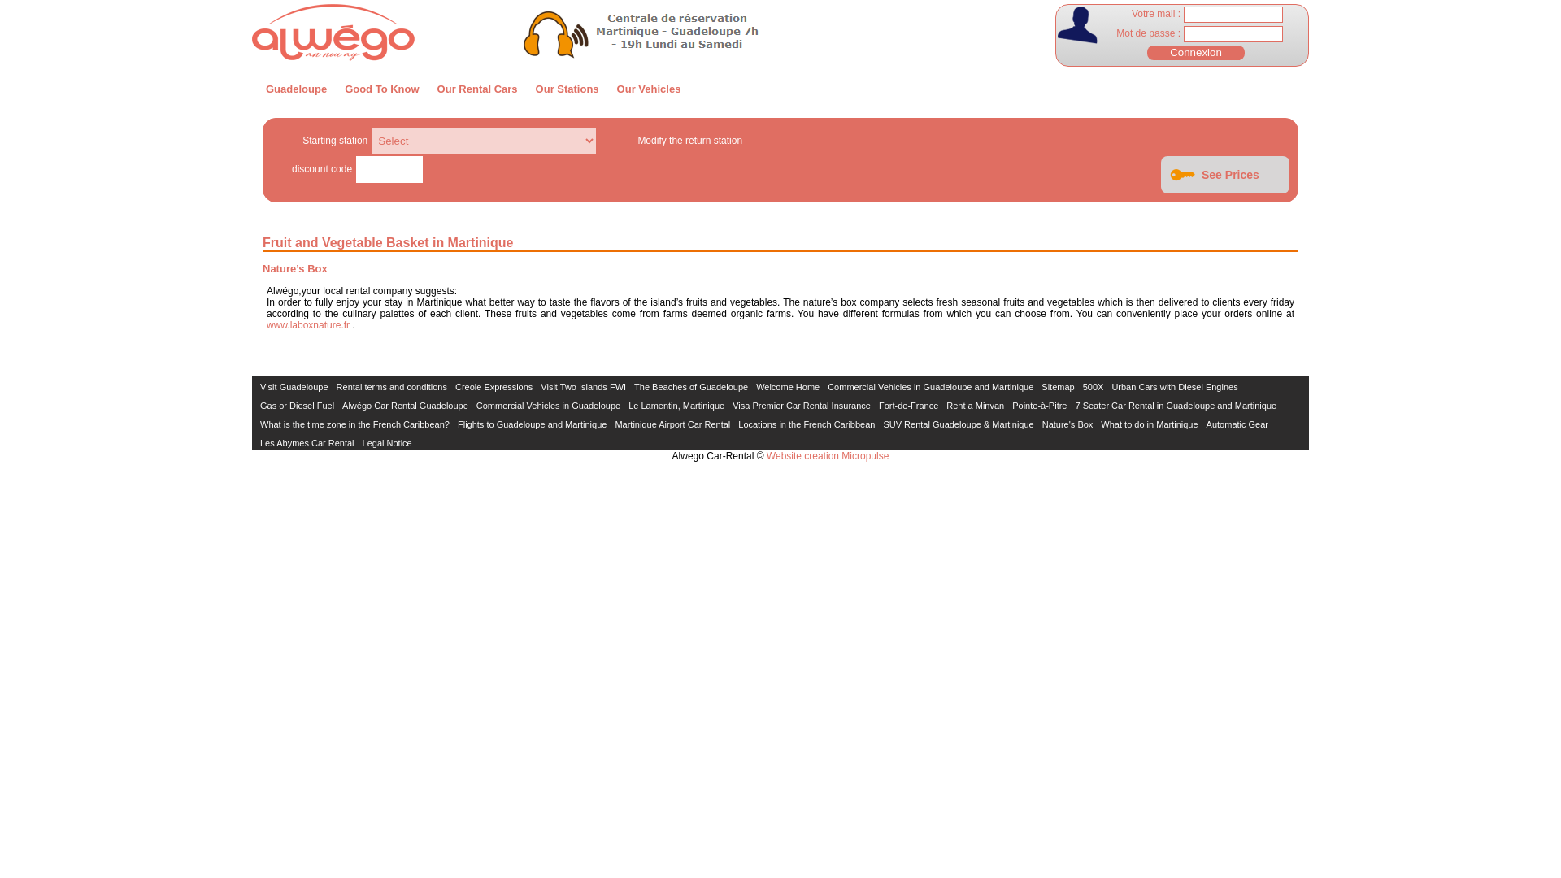 The height and width of the screenshot is (878, 1561). I want to click on Rental terms and conditions, so click(392, 386).